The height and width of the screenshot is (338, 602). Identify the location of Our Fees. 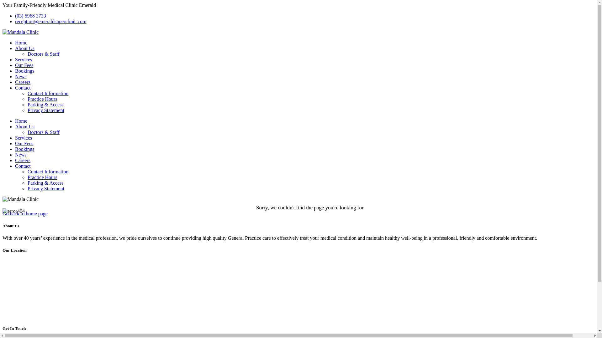
(24, 65).